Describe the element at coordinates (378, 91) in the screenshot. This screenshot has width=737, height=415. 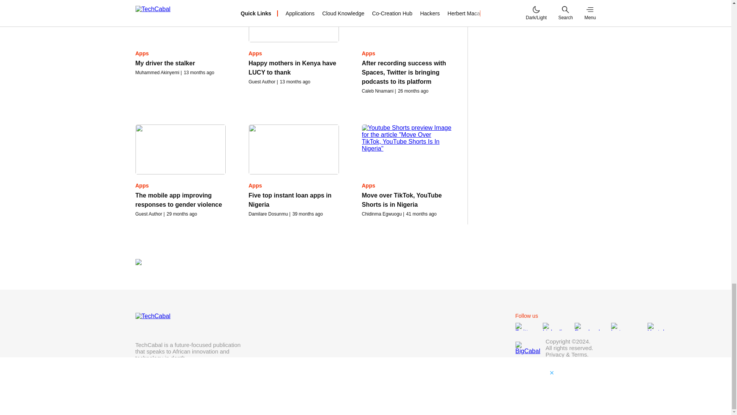
I see `Posts by Caleb Nnamani` at that location.